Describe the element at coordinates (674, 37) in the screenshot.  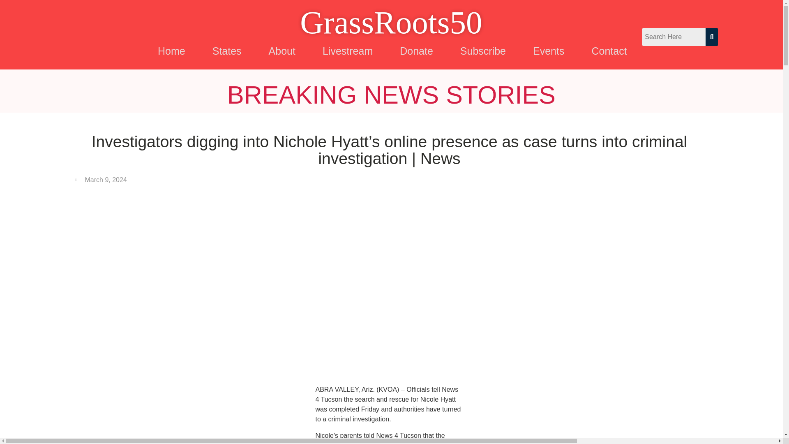
I see `Search` at that location.